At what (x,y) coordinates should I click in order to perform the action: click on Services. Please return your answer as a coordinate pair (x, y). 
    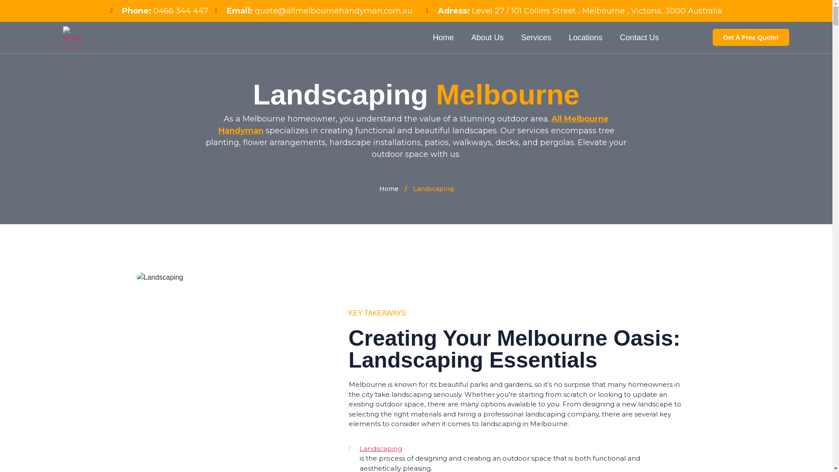
    Looking at the image, I should click on (537, 38).